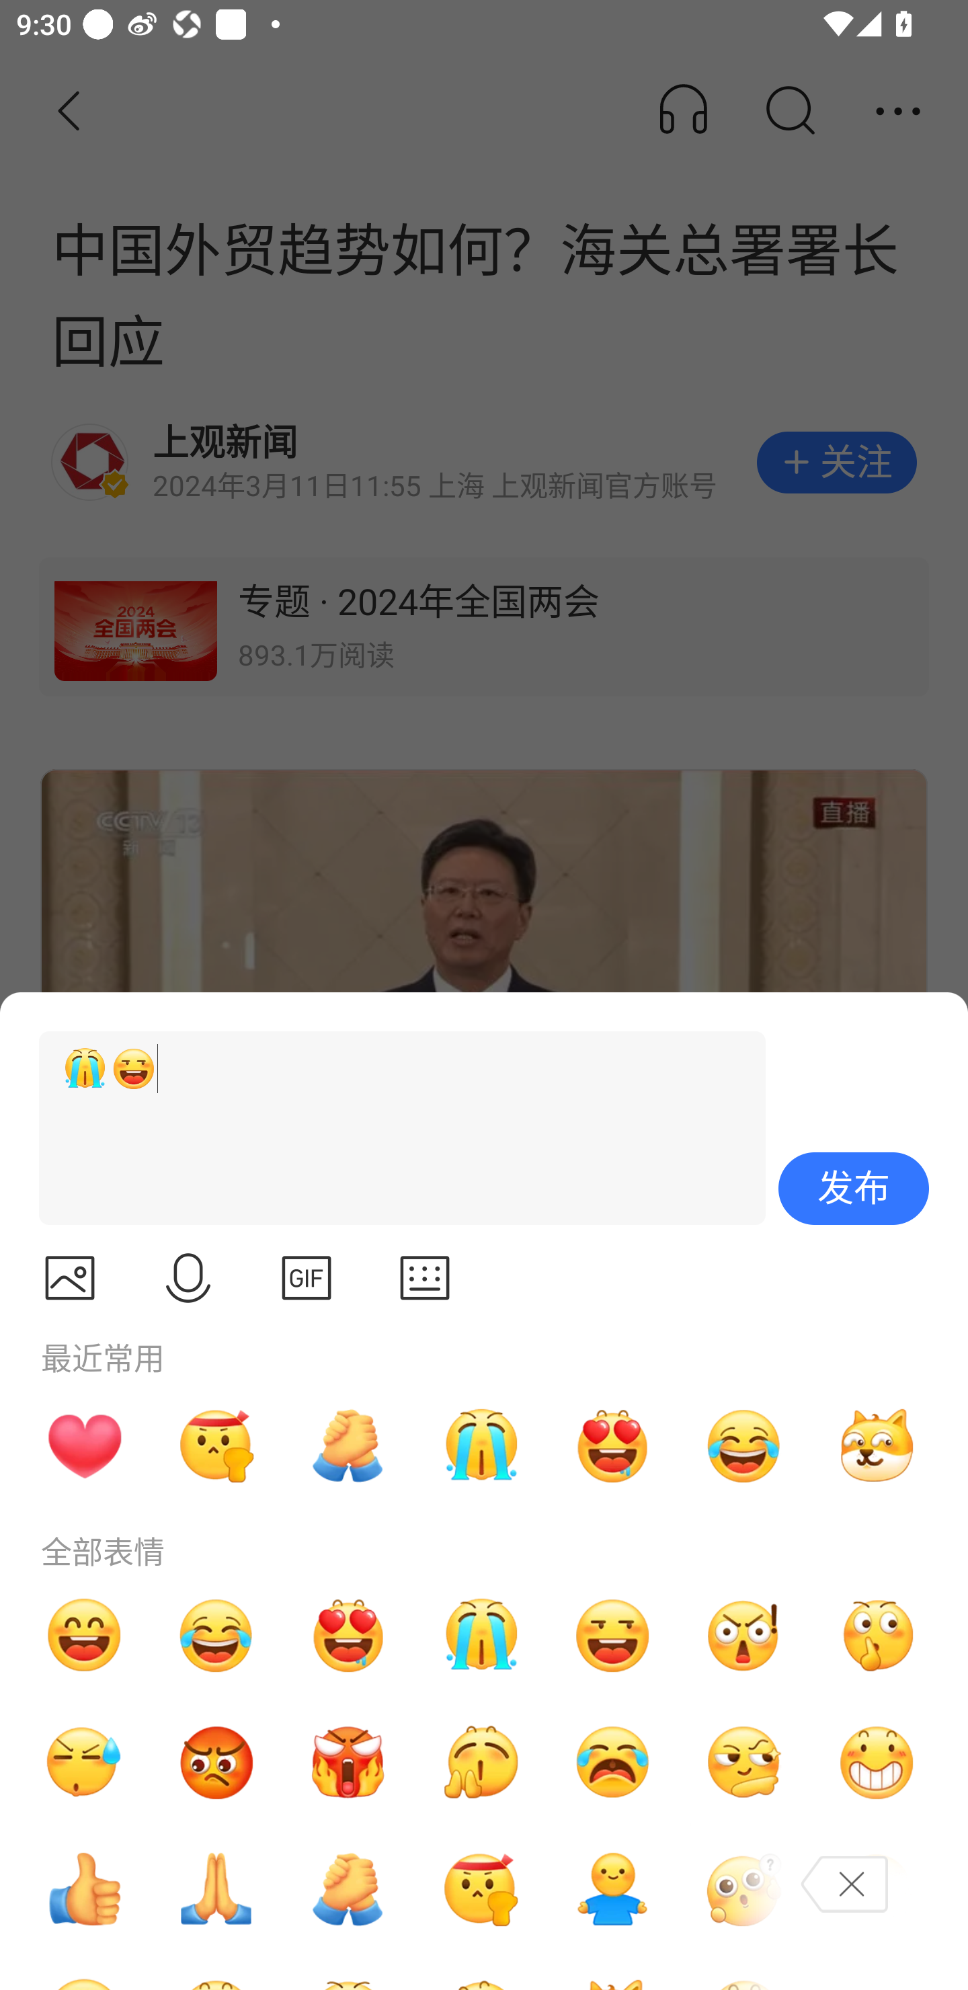 The image size is (968, 1990). Describe the element at coordinates (188, 1278) in the screenshot. I see `` at that location.